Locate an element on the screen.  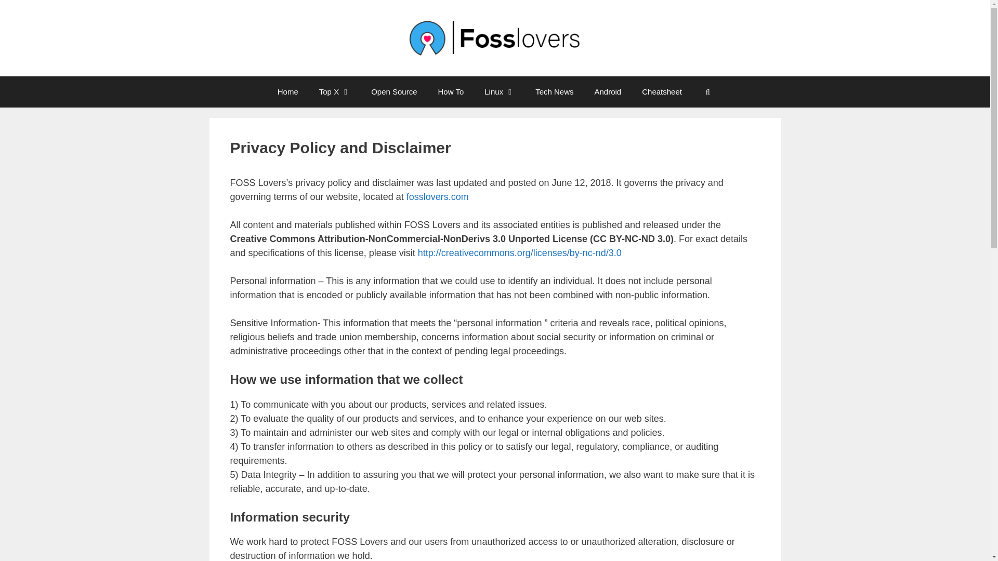
Open Source is located at coordinates (393, 91).